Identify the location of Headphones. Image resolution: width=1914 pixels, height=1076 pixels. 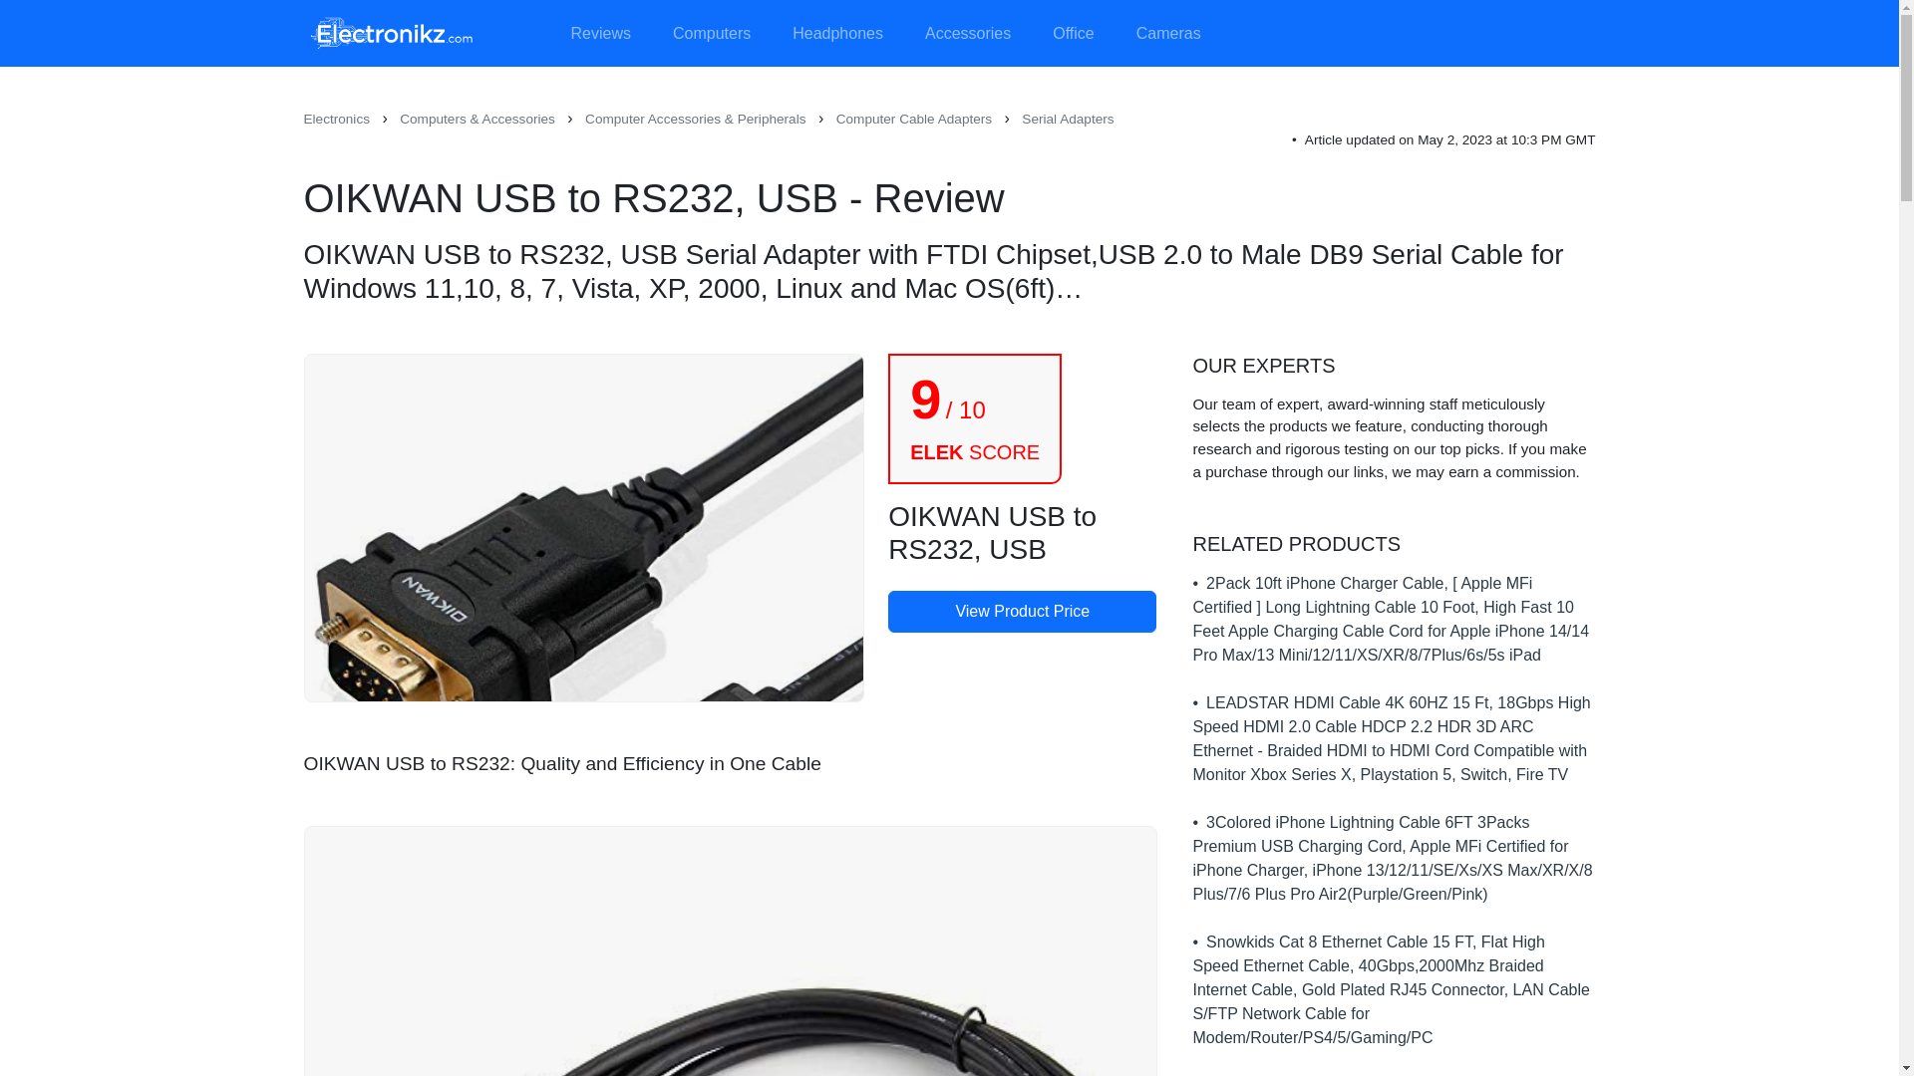
(837, 34).